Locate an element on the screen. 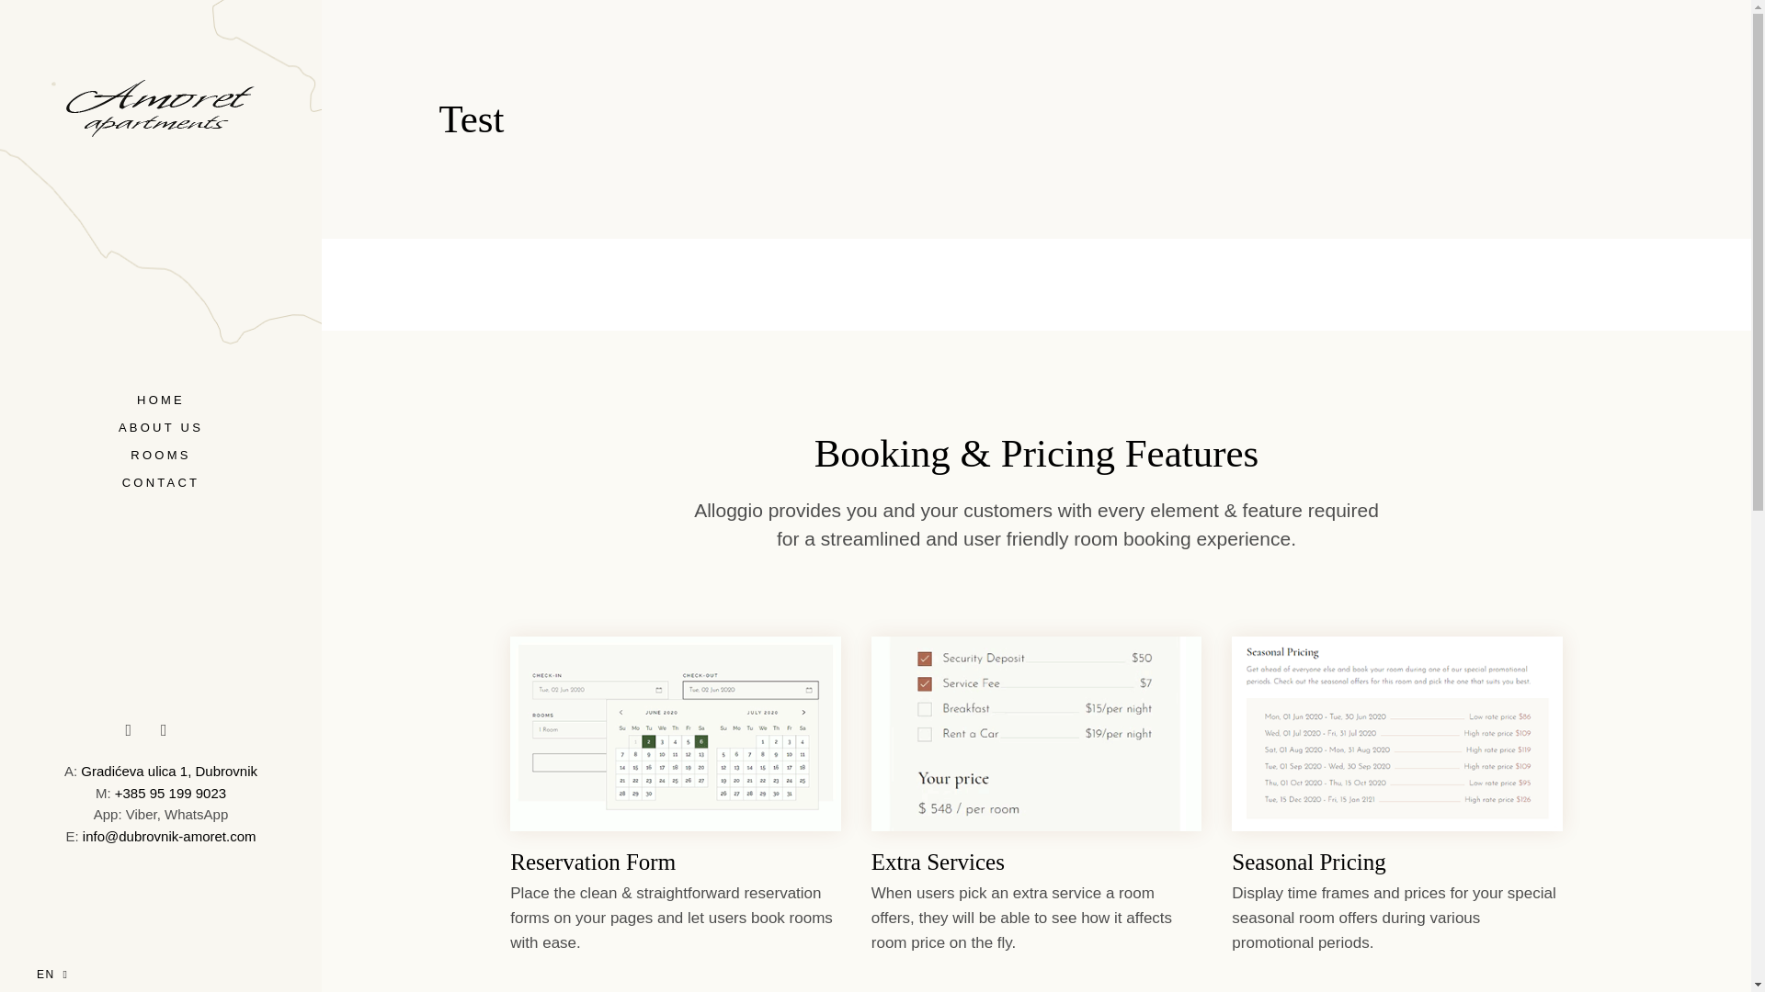 The height and width of the screenshot is (992, 1765). HOME is located at coordinates (161, 399).